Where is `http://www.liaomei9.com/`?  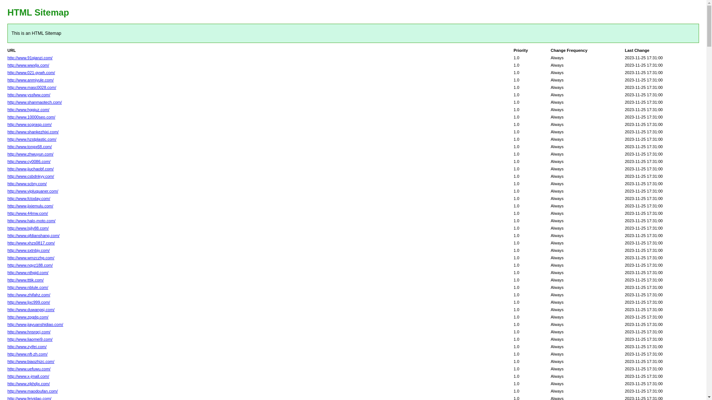
http://www.liaomei9.com/ is located at coordinates (30, 339).